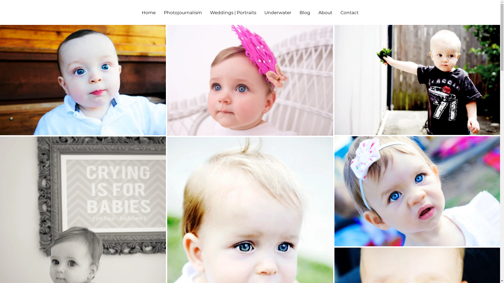 Image resolution: width=504 pixels, height=283 pixels. I want to click on About, so click(325, 13).